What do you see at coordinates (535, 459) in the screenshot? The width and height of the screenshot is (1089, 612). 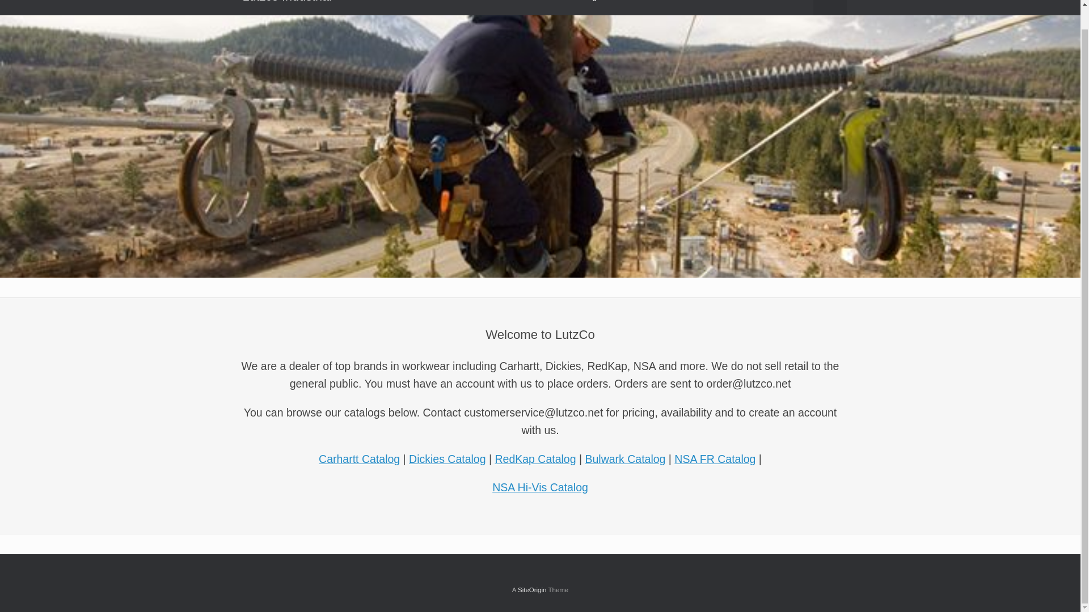 I see `RedKap Catalog` at bounding box center [535, 459].